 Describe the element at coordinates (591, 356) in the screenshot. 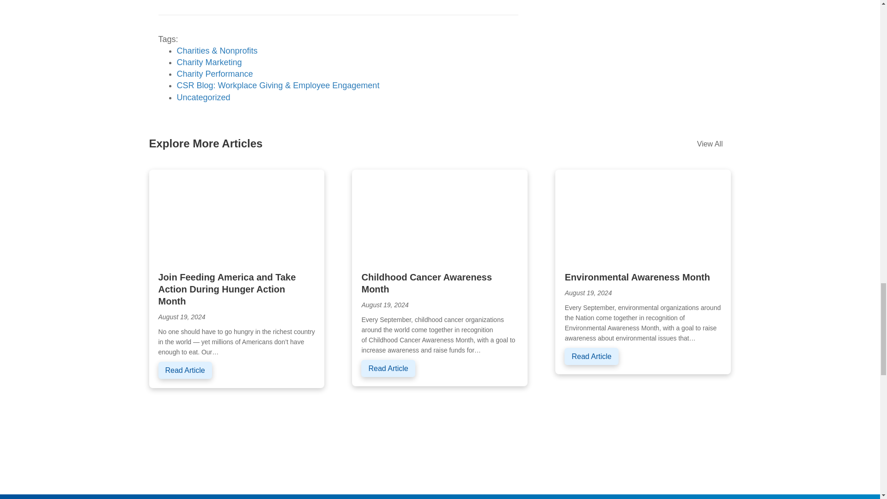

I see `Environmental Awareness Month` at that location.